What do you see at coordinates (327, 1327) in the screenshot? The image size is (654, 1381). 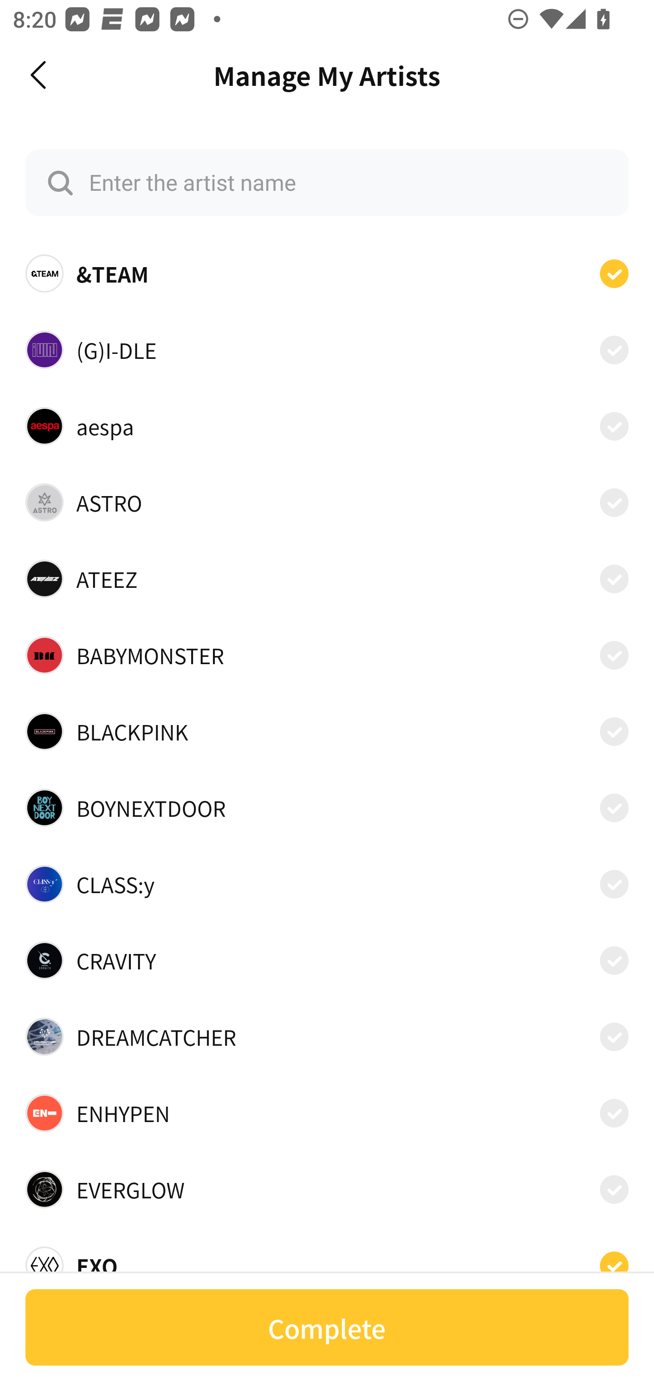 I see `Complete` at bounding box center [327, 1327].